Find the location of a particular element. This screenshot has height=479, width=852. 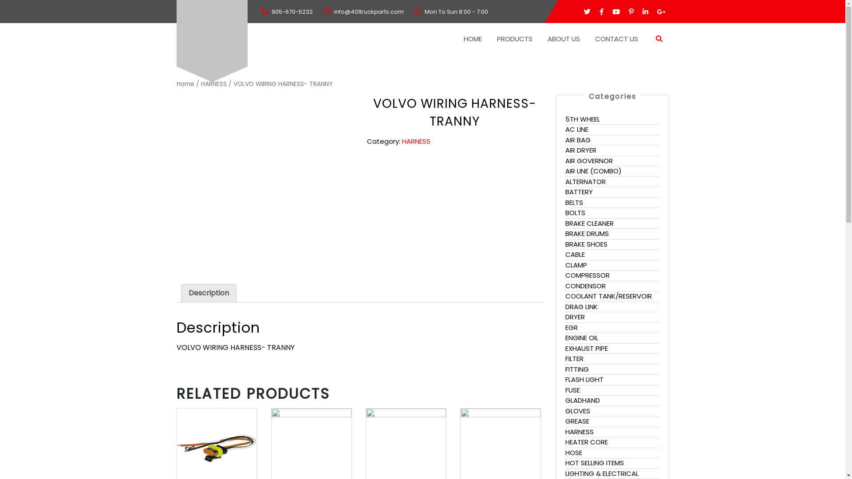

BOLTS is located at coordinates (575, 213).